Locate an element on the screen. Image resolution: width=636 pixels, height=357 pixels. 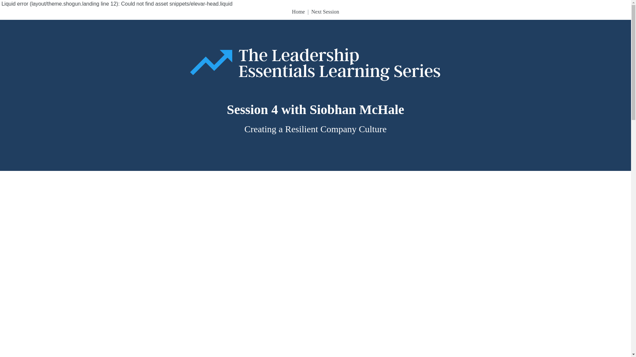
Home is located at coordinates (298, 12).